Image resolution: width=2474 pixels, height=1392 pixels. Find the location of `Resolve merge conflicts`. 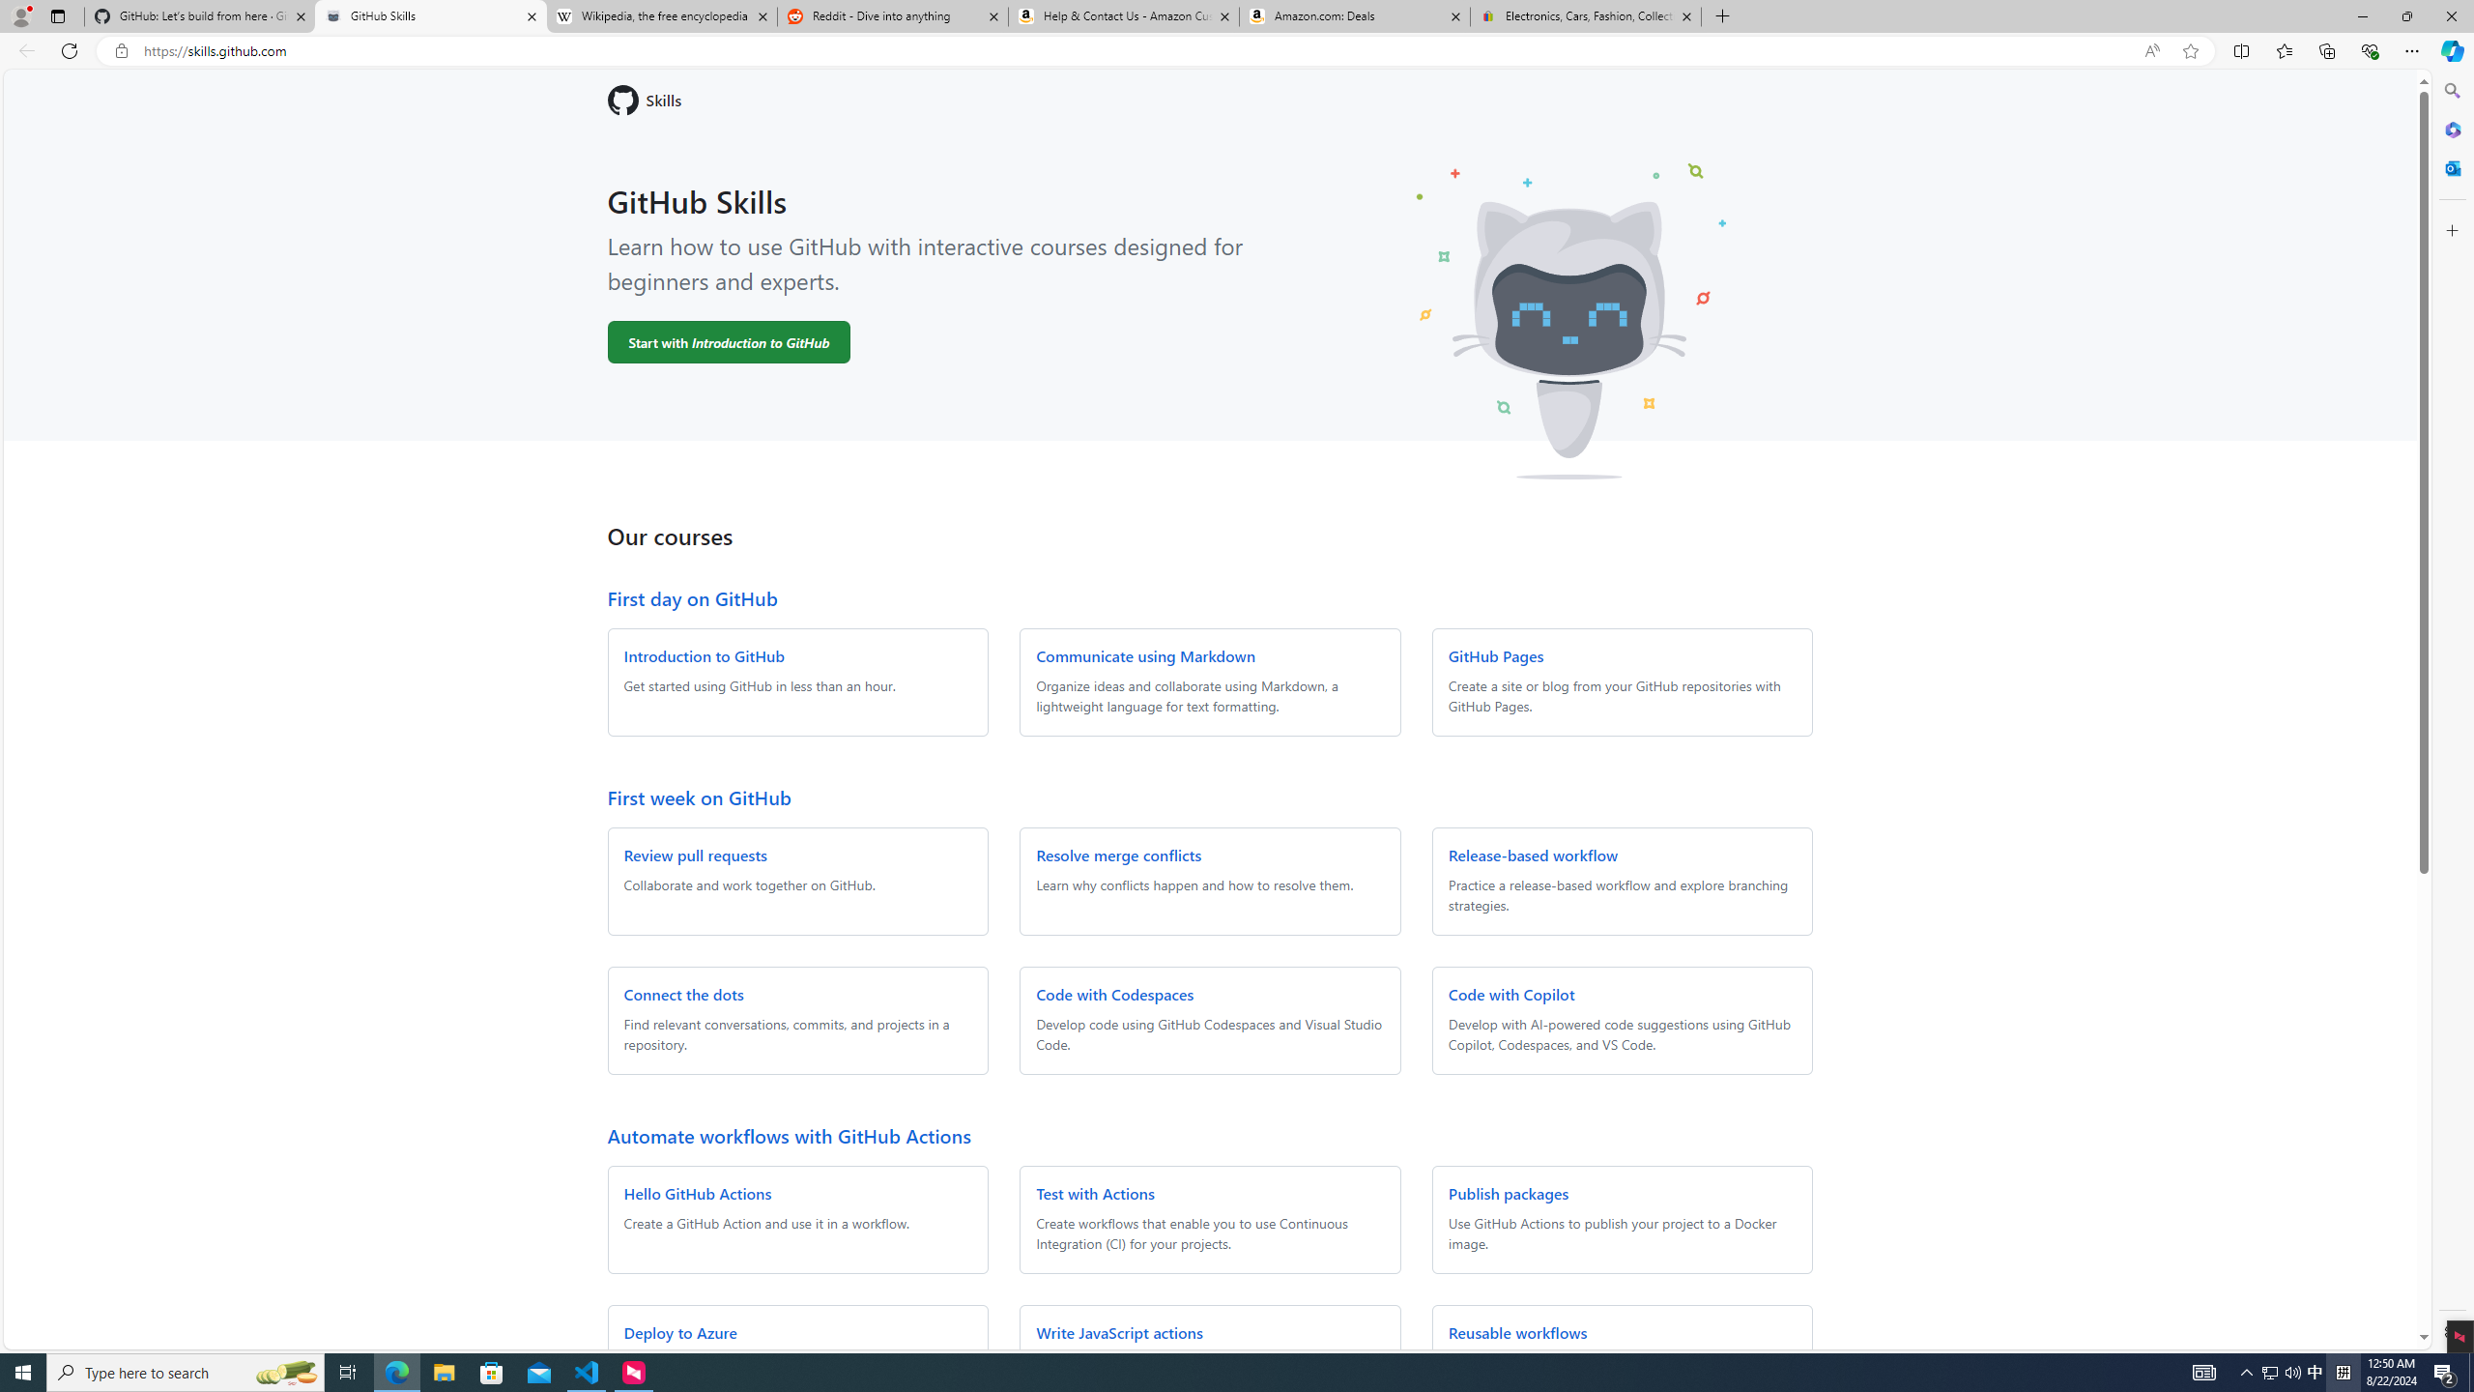

Resolve merge conflicts is located at coordinates (1119, 855).